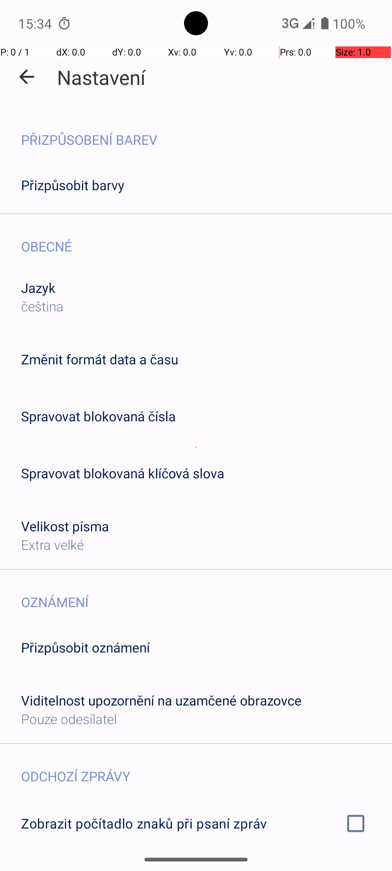 Image resolution: width=392 pixels, height=871 pixels. Describe the element at coordinates (69, 719) in the screenshot. I see `Pouze odesílatel` at that location.